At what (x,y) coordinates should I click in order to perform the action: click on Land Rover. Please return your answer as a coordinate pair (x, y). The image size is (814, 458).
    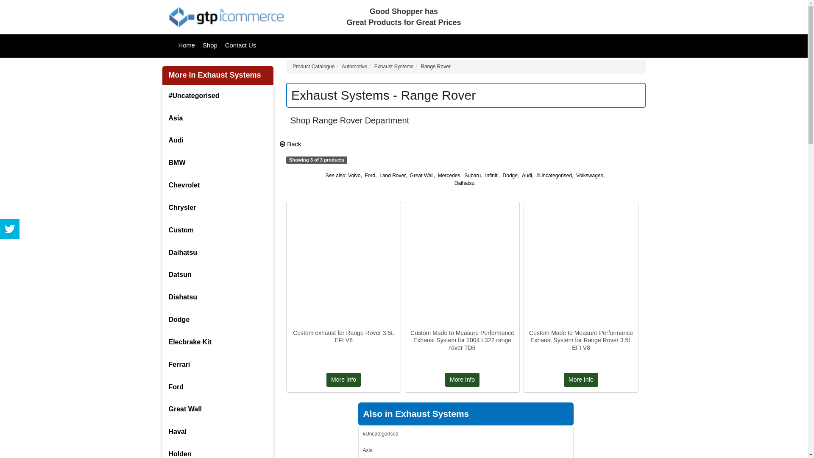
    Looking at the image, I should click on (393, 176).